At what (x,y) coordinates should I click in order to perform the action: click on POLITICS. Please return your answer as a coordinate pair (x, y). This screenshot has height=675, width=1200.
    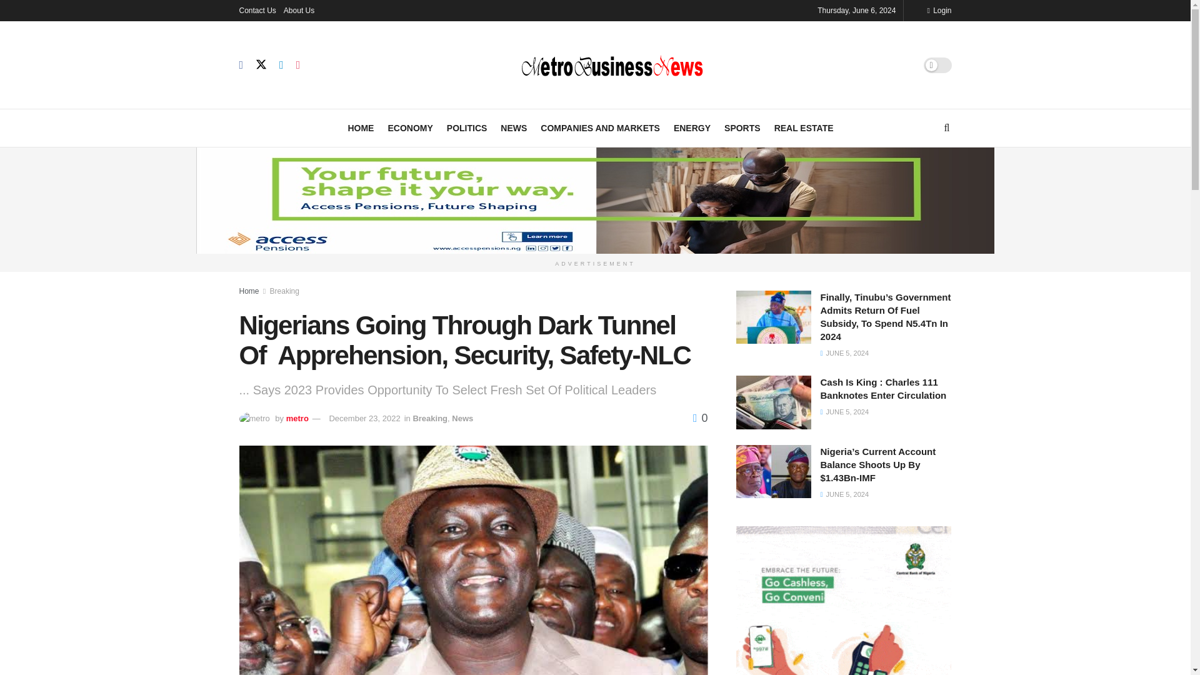
    Looking at the image, I should click on (466, 128).